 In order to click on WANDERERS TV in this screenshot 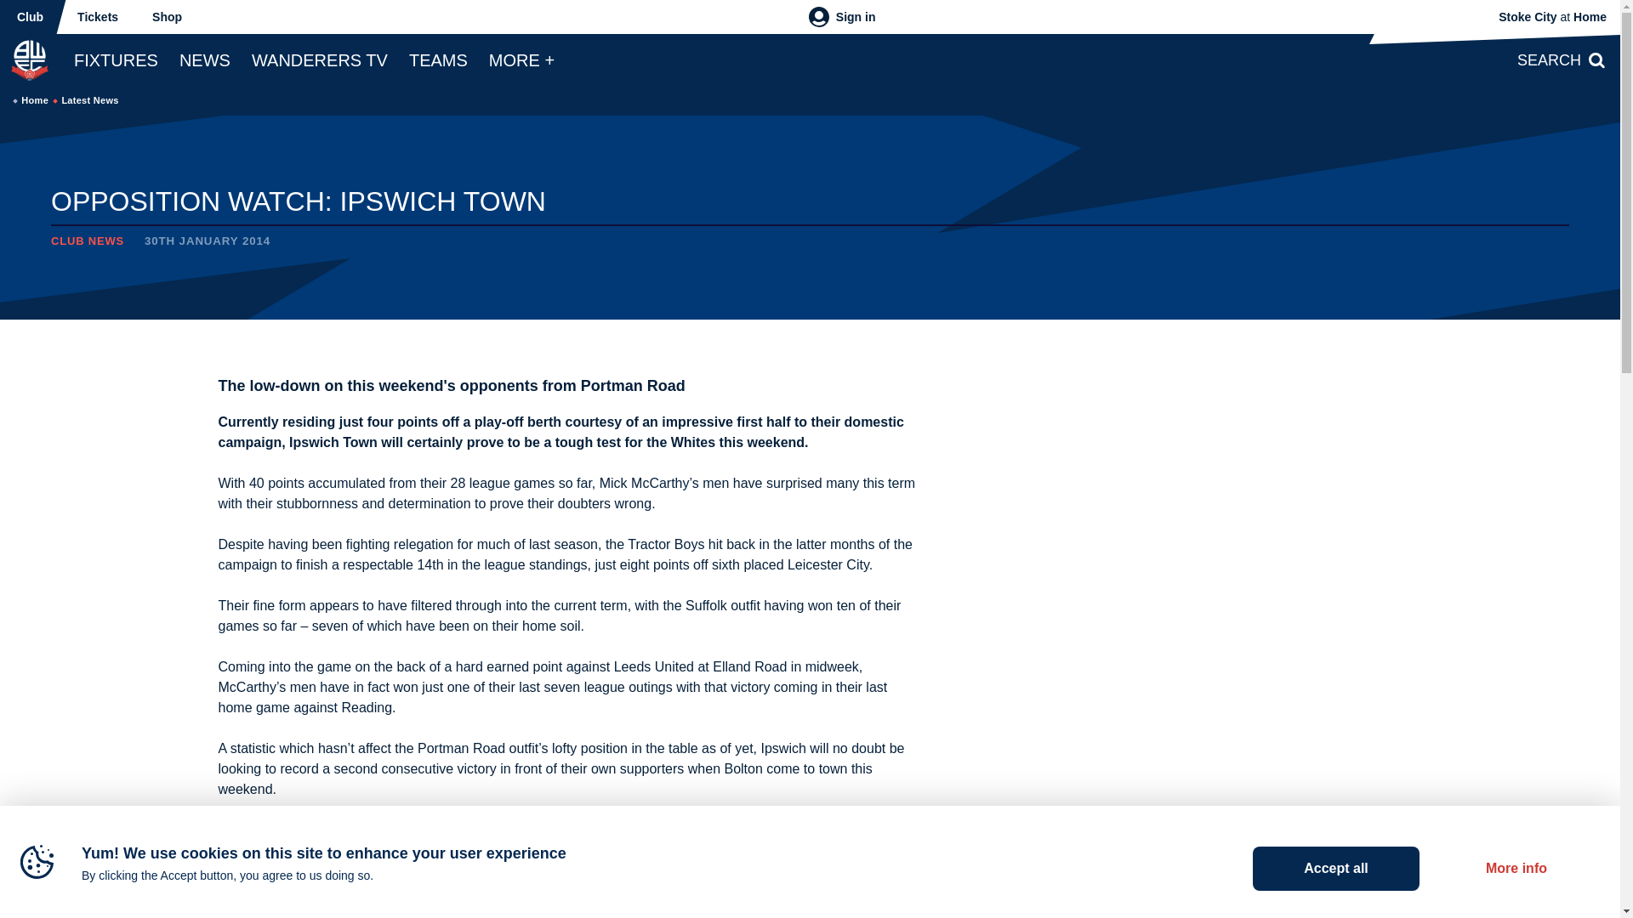, I will do `click(320, 59)`.